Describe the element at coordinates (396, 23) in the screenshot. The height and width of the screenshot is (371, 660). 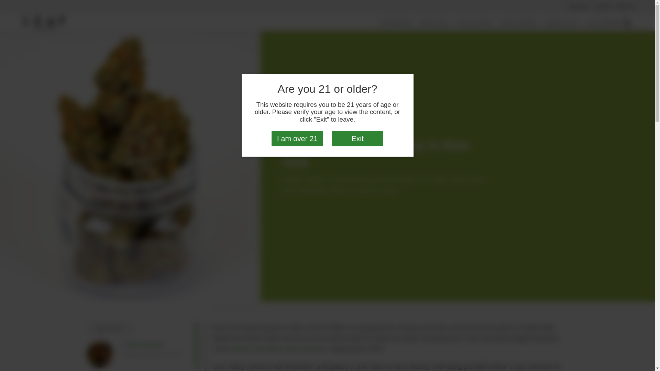
I see `FEATURES` at that location.